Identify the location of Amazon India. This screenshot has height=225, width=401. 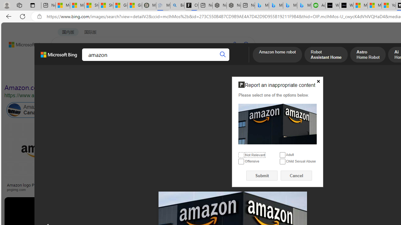
(280, 110).